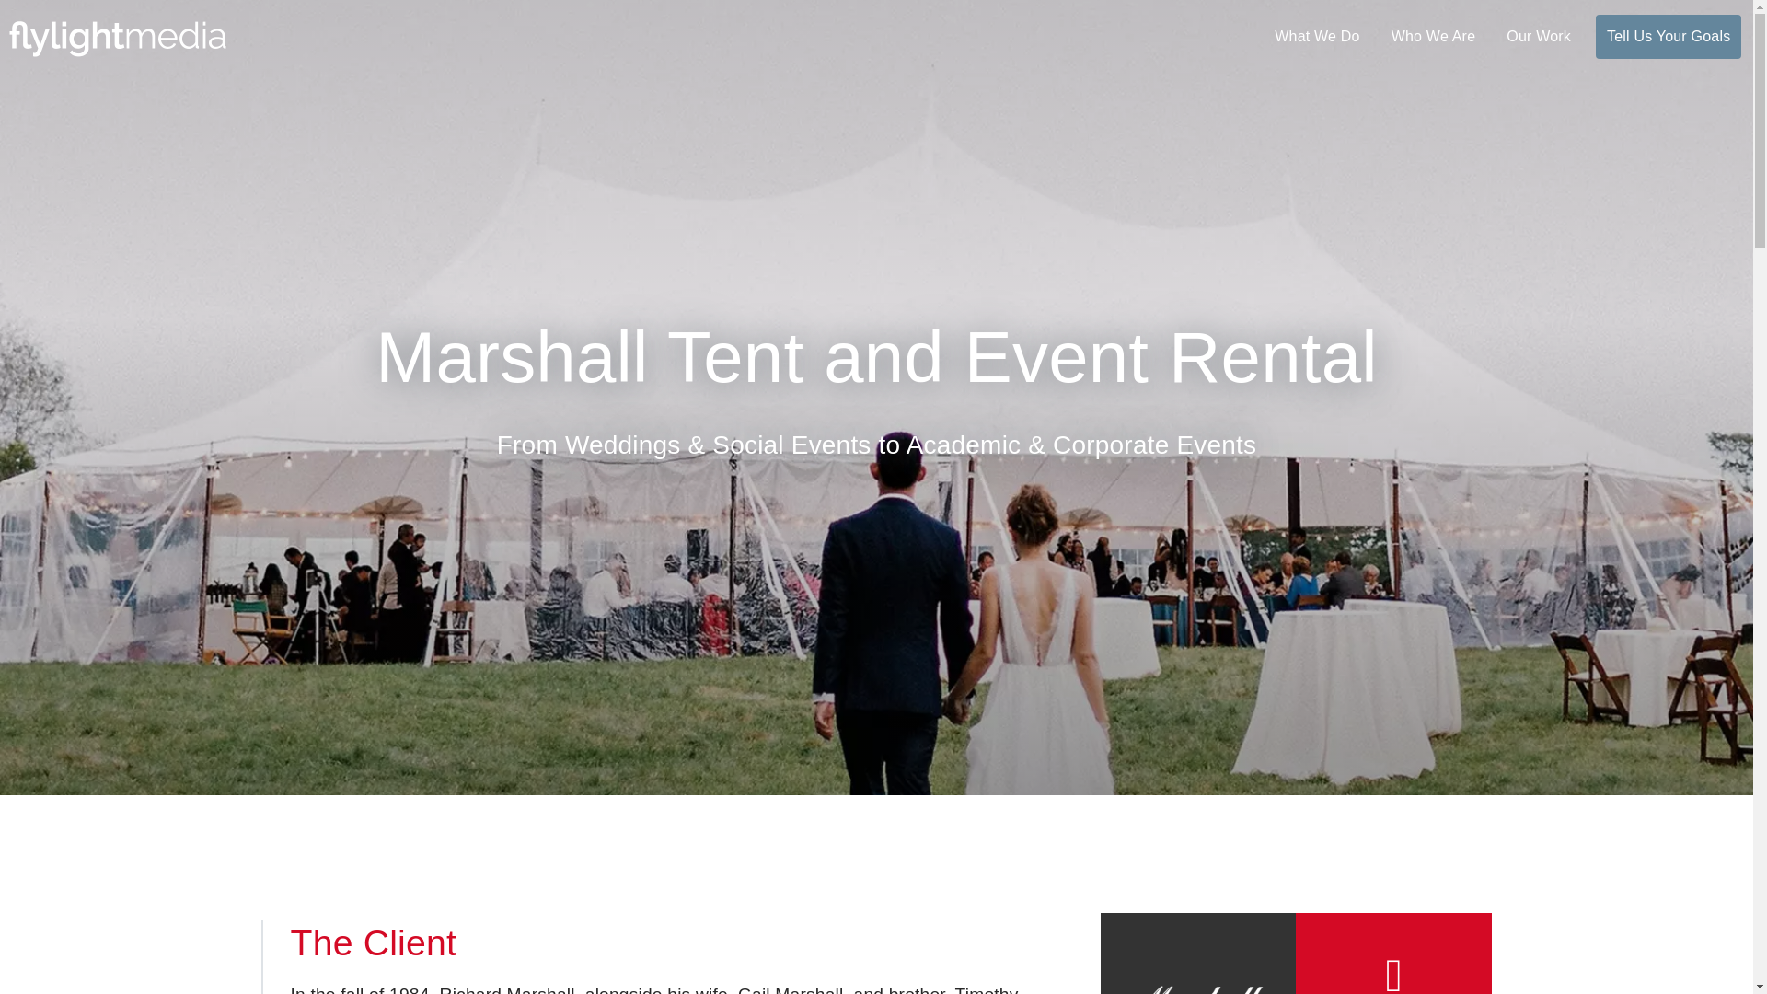  Describe the element at coordinates (117, 37) in the screenshot. I see `Logo` at that location.